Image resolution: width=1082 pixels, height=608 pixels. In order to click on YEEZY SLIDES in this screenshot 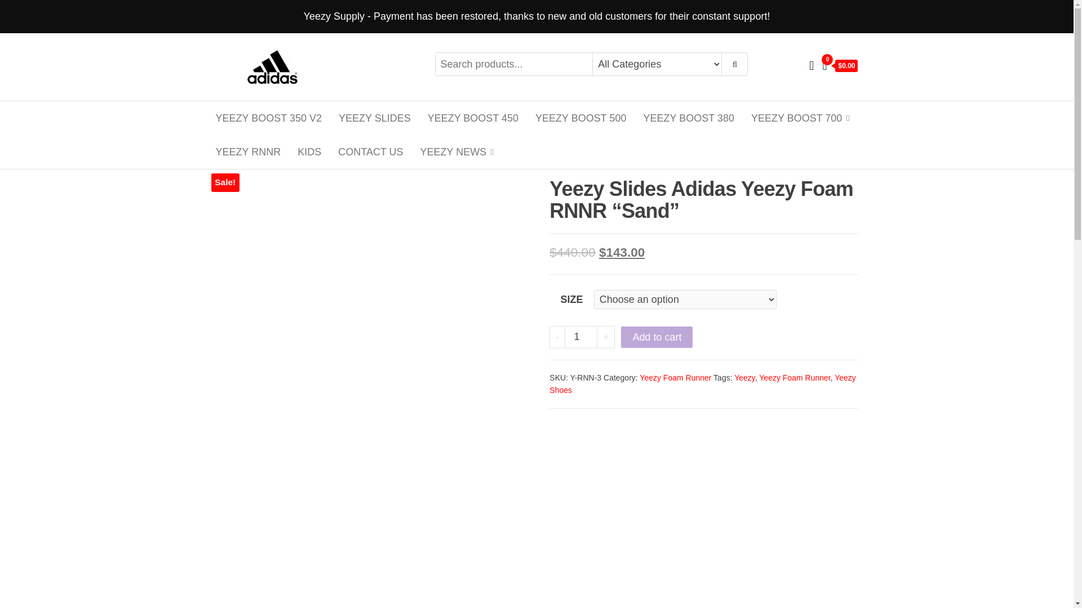, I will do `click(374, 118)`.